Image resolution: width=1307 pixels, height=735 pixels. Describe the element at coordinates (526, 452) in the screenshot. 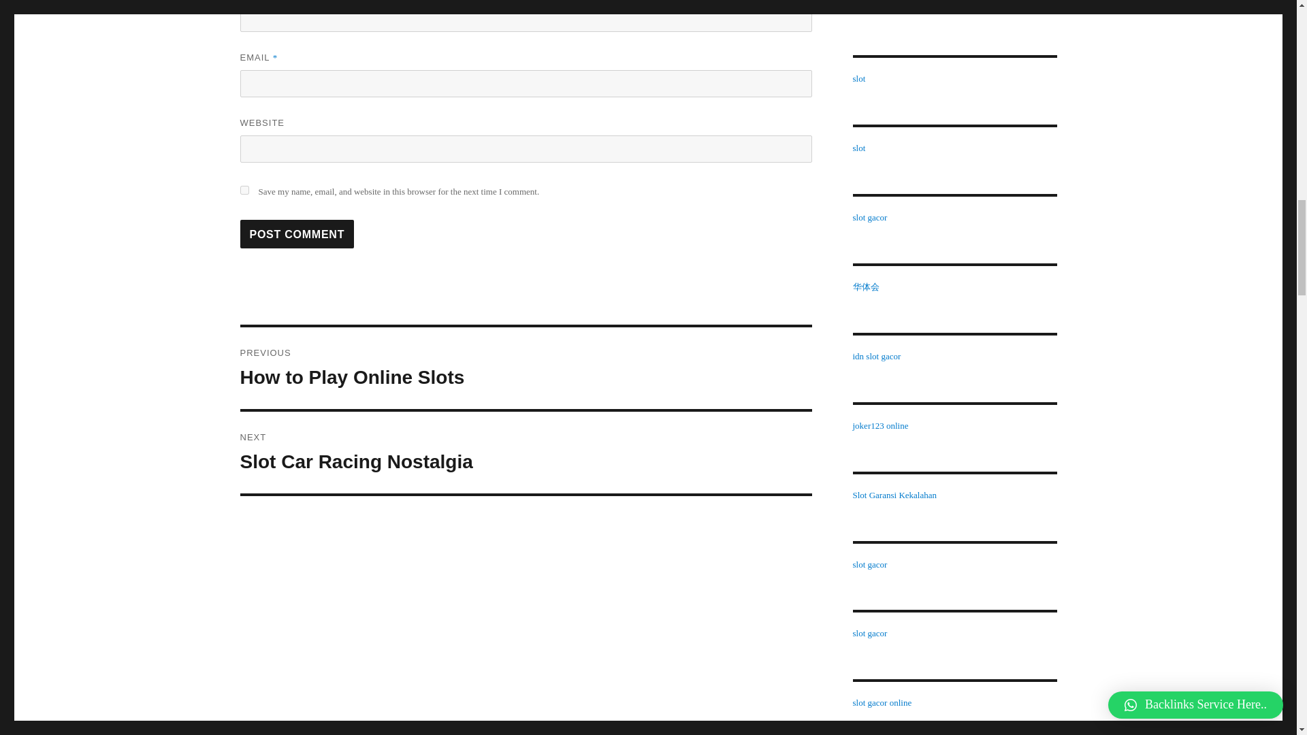

I see `Post Comment` at that location.